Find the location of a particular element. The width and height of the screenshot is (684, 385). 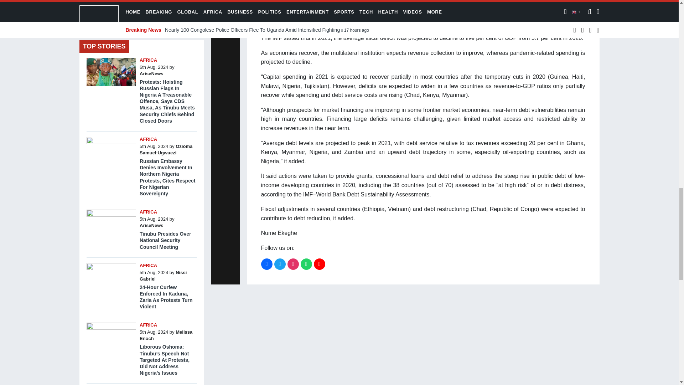

Facebook is located at coordinates (266, 264).